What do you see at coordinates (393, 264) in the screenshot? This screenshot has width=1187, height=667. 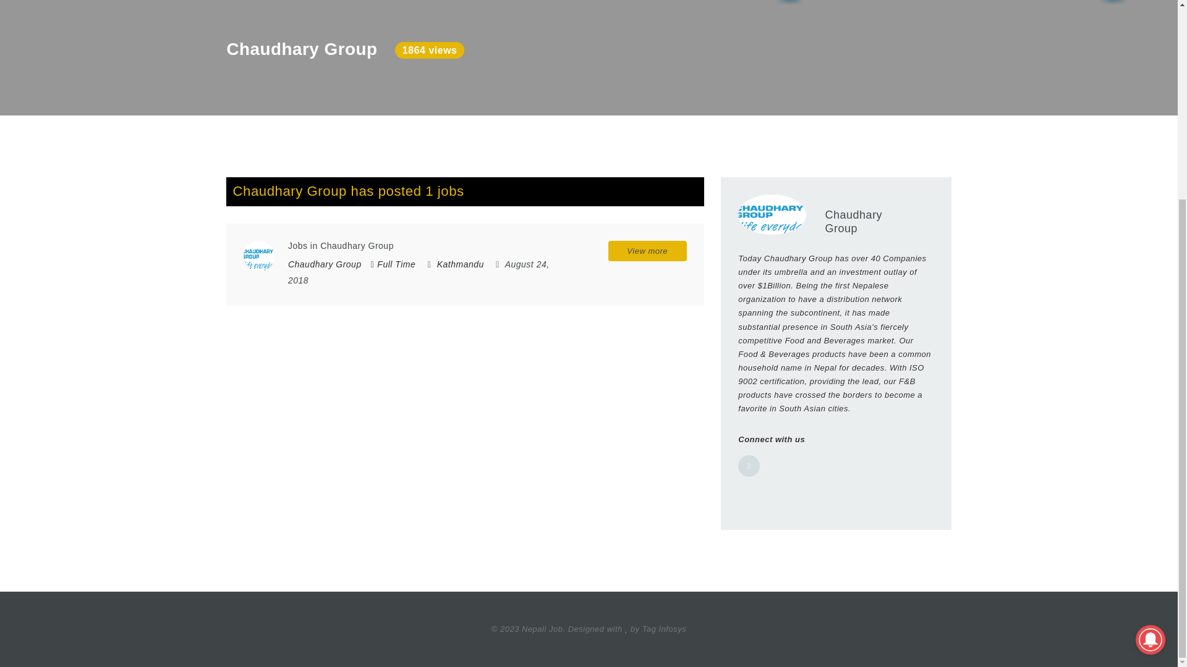 I see `Full Time` at bounding box center [393, 264].